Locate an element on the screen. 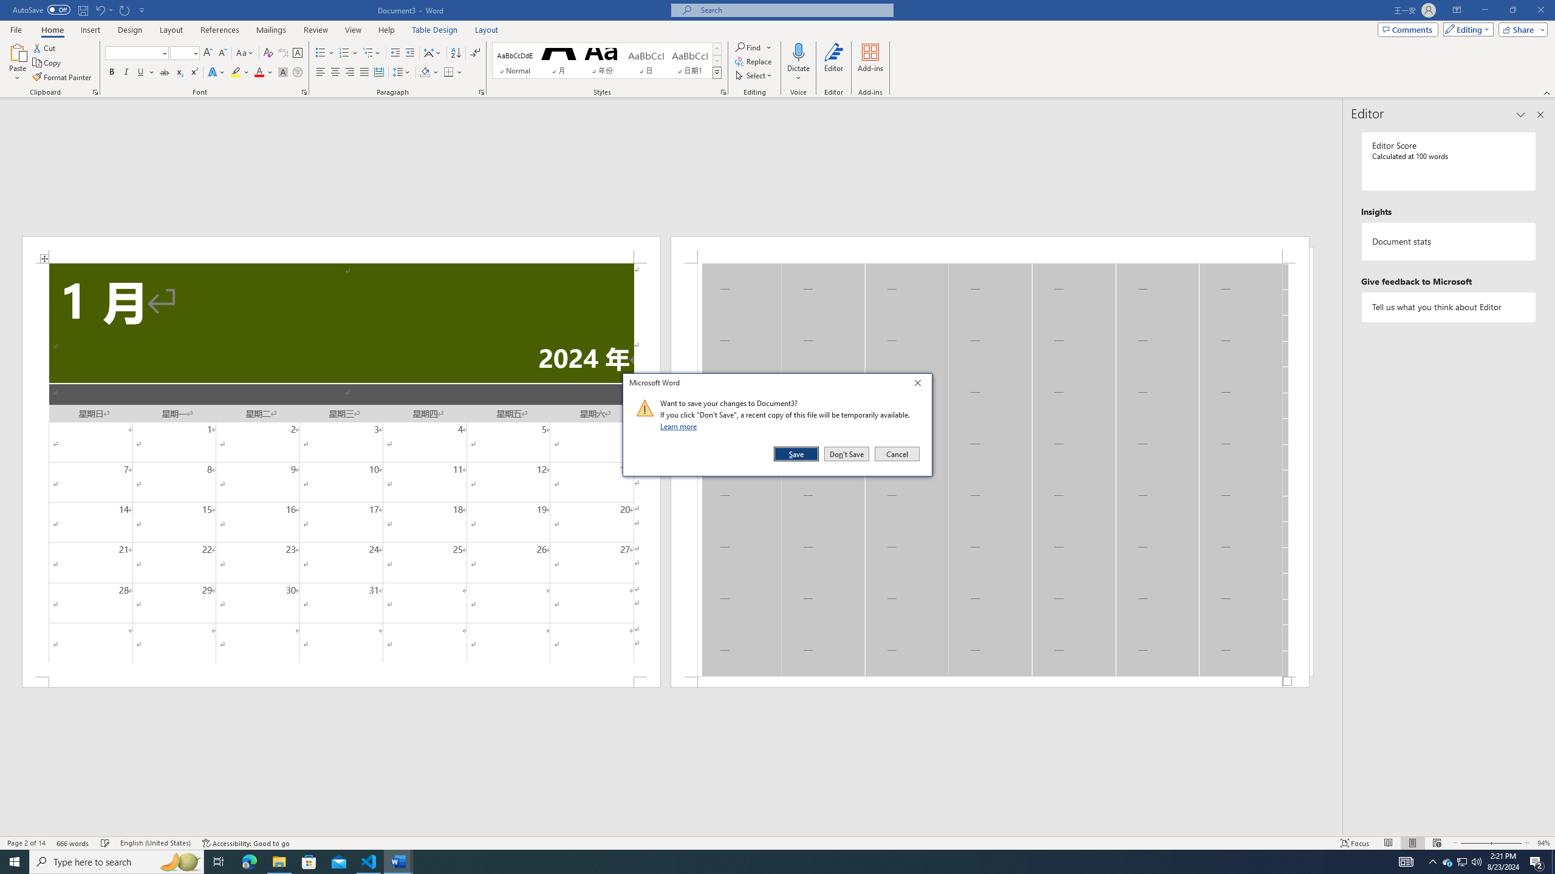 This screenshot has height=874, width=1555. Language English (United States) is located at coordinates (155, 843).